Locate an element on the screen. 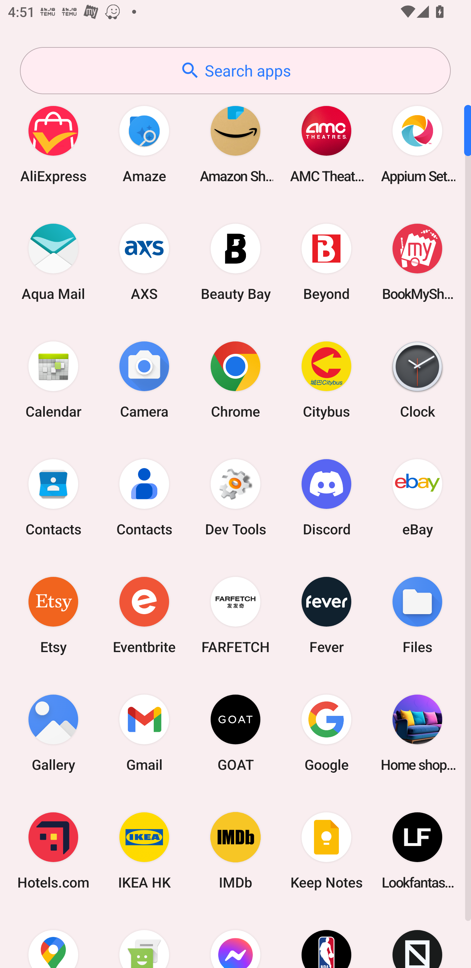  Messenger is located at coordinates (235, 939).